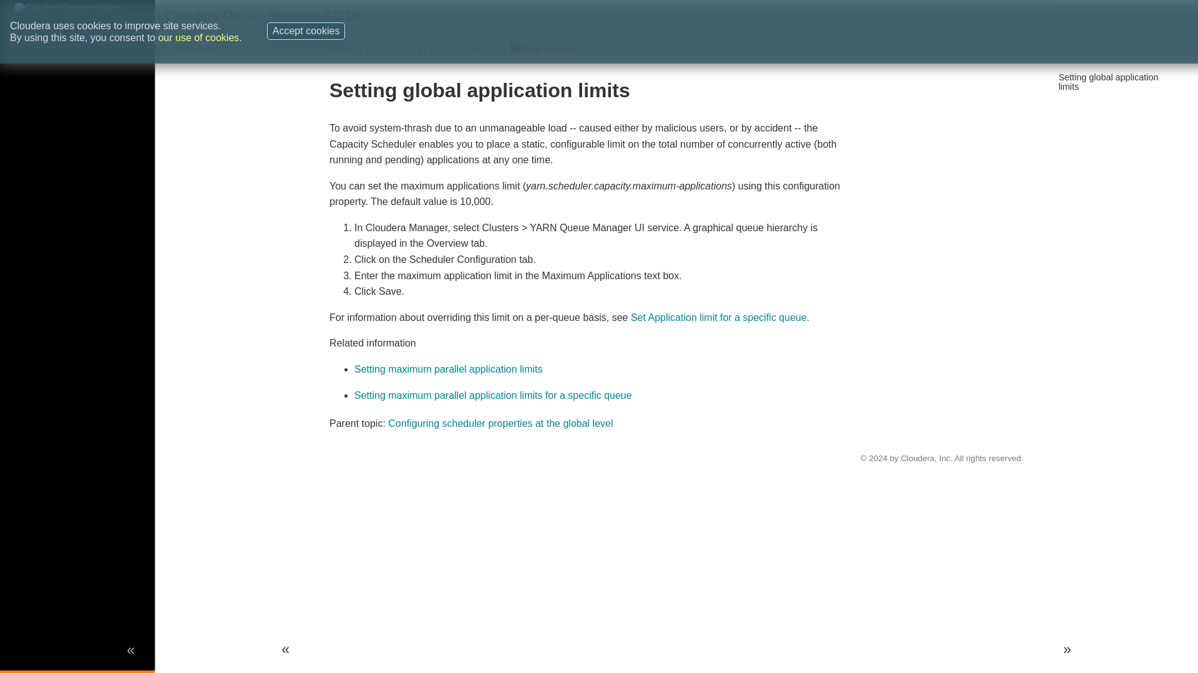  What do you see at coordinates (306, 14) in the screenshot?
I see `Accept cookies` at bounding box center [306, 14].